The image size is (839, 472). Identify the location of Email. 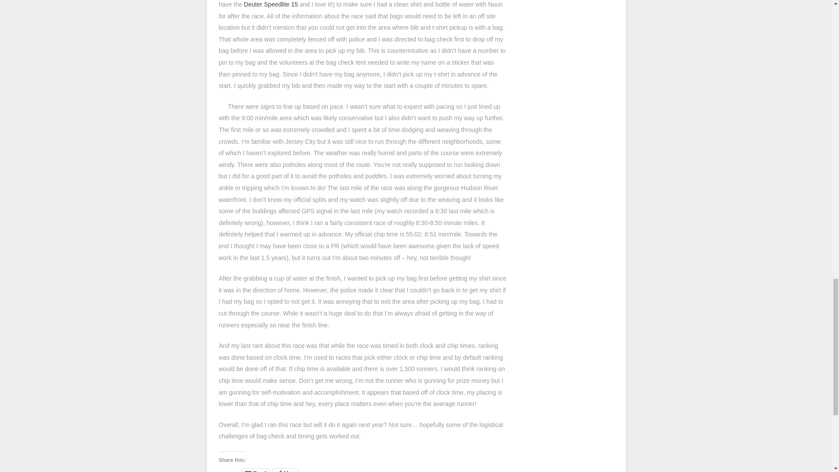
(256, 470).